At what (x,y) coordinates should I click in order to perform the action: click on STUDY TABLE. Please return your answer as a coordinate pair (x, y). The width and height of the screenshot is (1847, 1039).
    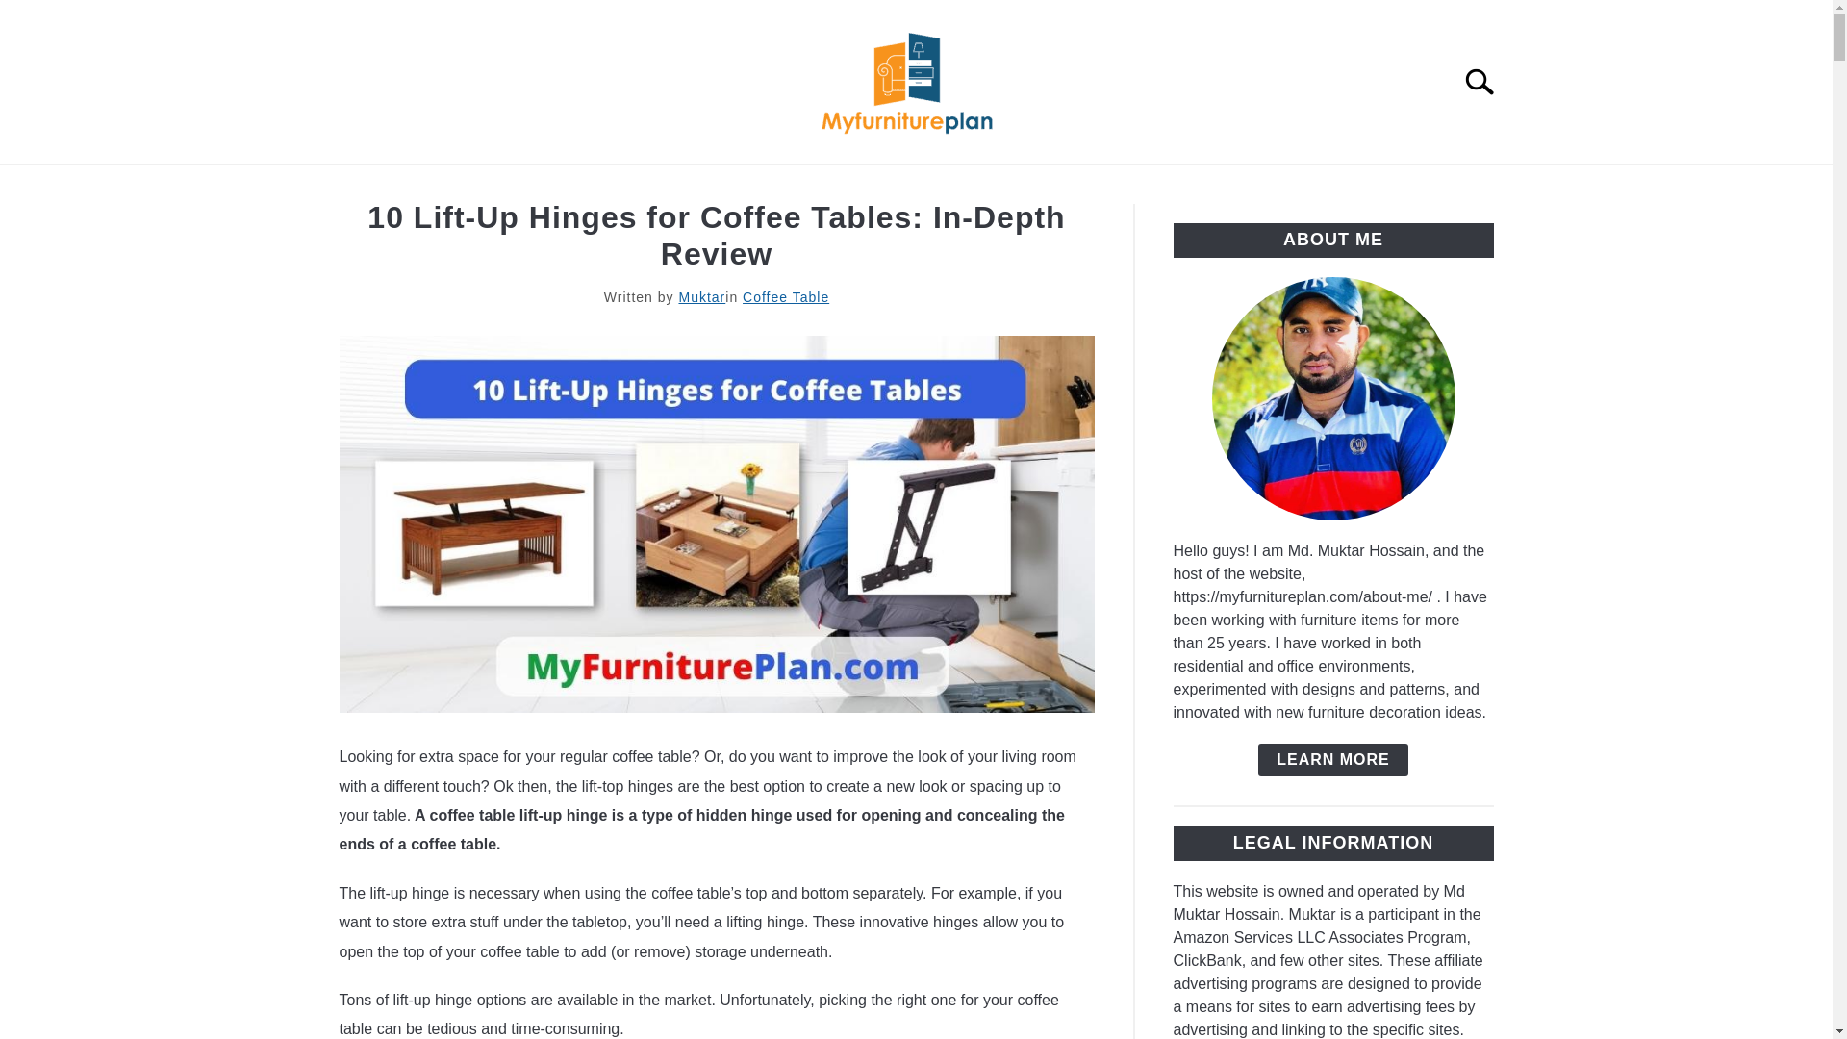
    Looking at the image, I should click on (562, 187).